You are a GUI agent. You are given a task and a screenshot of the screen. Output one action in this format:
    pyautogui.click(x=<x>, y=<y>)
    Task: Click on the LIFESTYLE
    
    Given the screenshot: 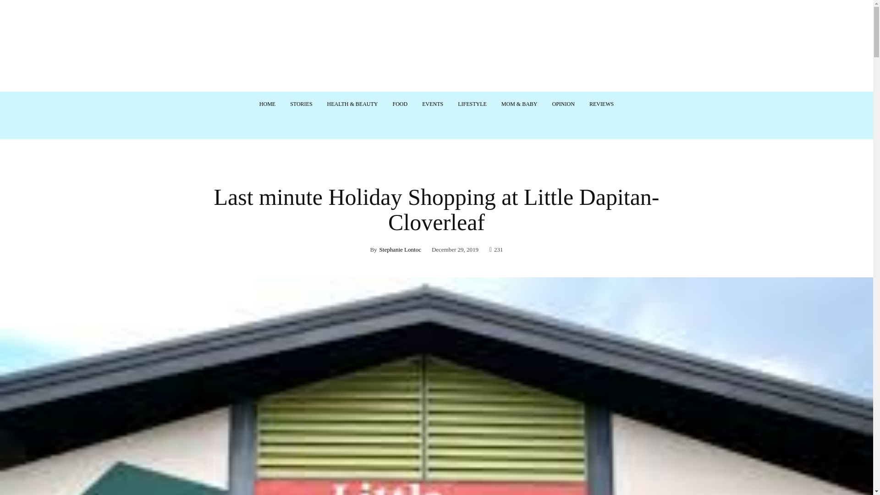 What is the action you would take?
    pyautogui.click(x=472, y=104)
    